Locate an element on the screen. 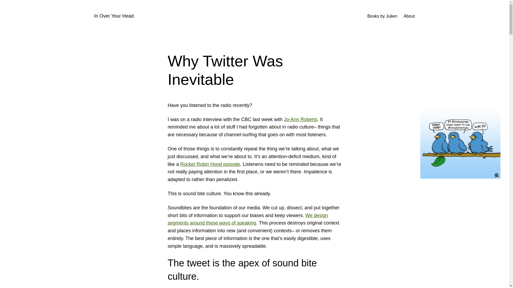 The image size is (513, 288). Jo-Ann Roberts is located at coordinates (301, 119).